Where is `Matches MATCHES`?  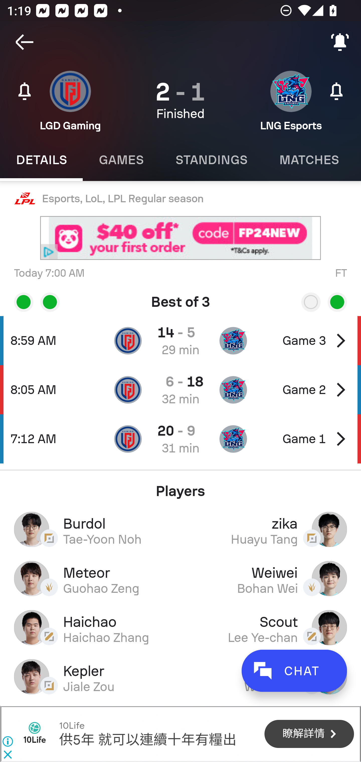 Matches MATCHES is located at coordinates (309, 160).